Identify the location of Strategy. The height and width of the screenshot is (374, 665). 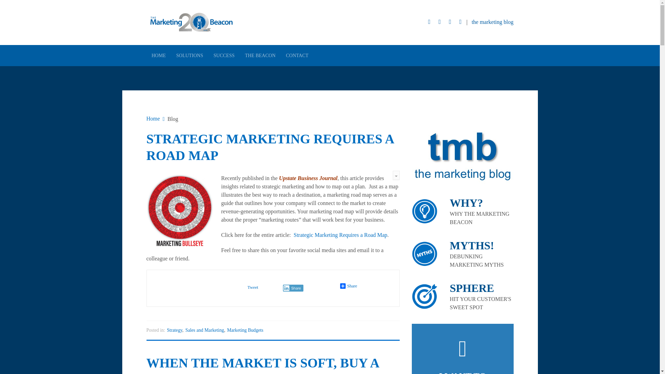
(175, 330).